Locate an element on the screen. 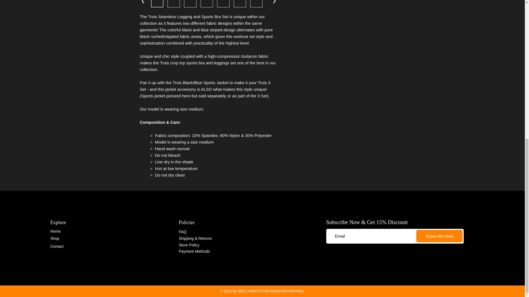  Subscribe Now is located at coordinates (439, 236).